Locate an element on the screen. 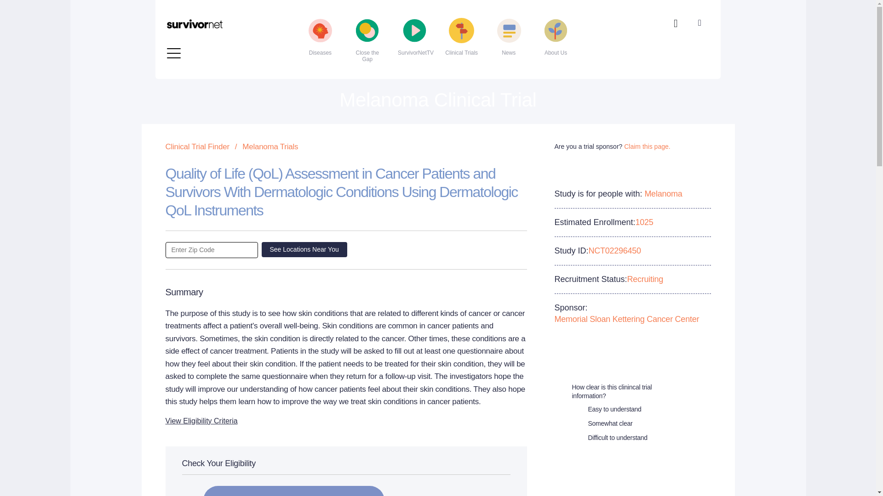 Image resolution: width=883 pixels, height=496 pixels. Heart Failure is located at coordinates (221, 17).